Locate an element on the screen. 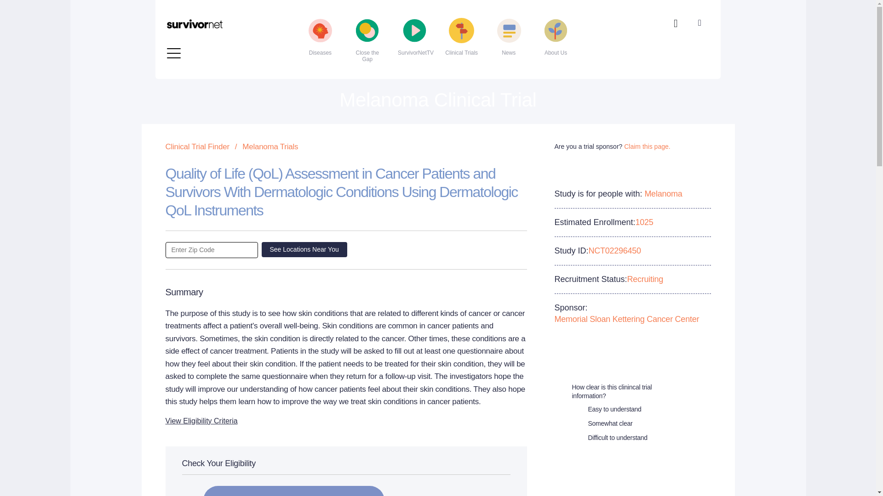 Image resolution: width=883 pixels, height=496 pixels. Heart Failure is located at coordinates (221, 17).